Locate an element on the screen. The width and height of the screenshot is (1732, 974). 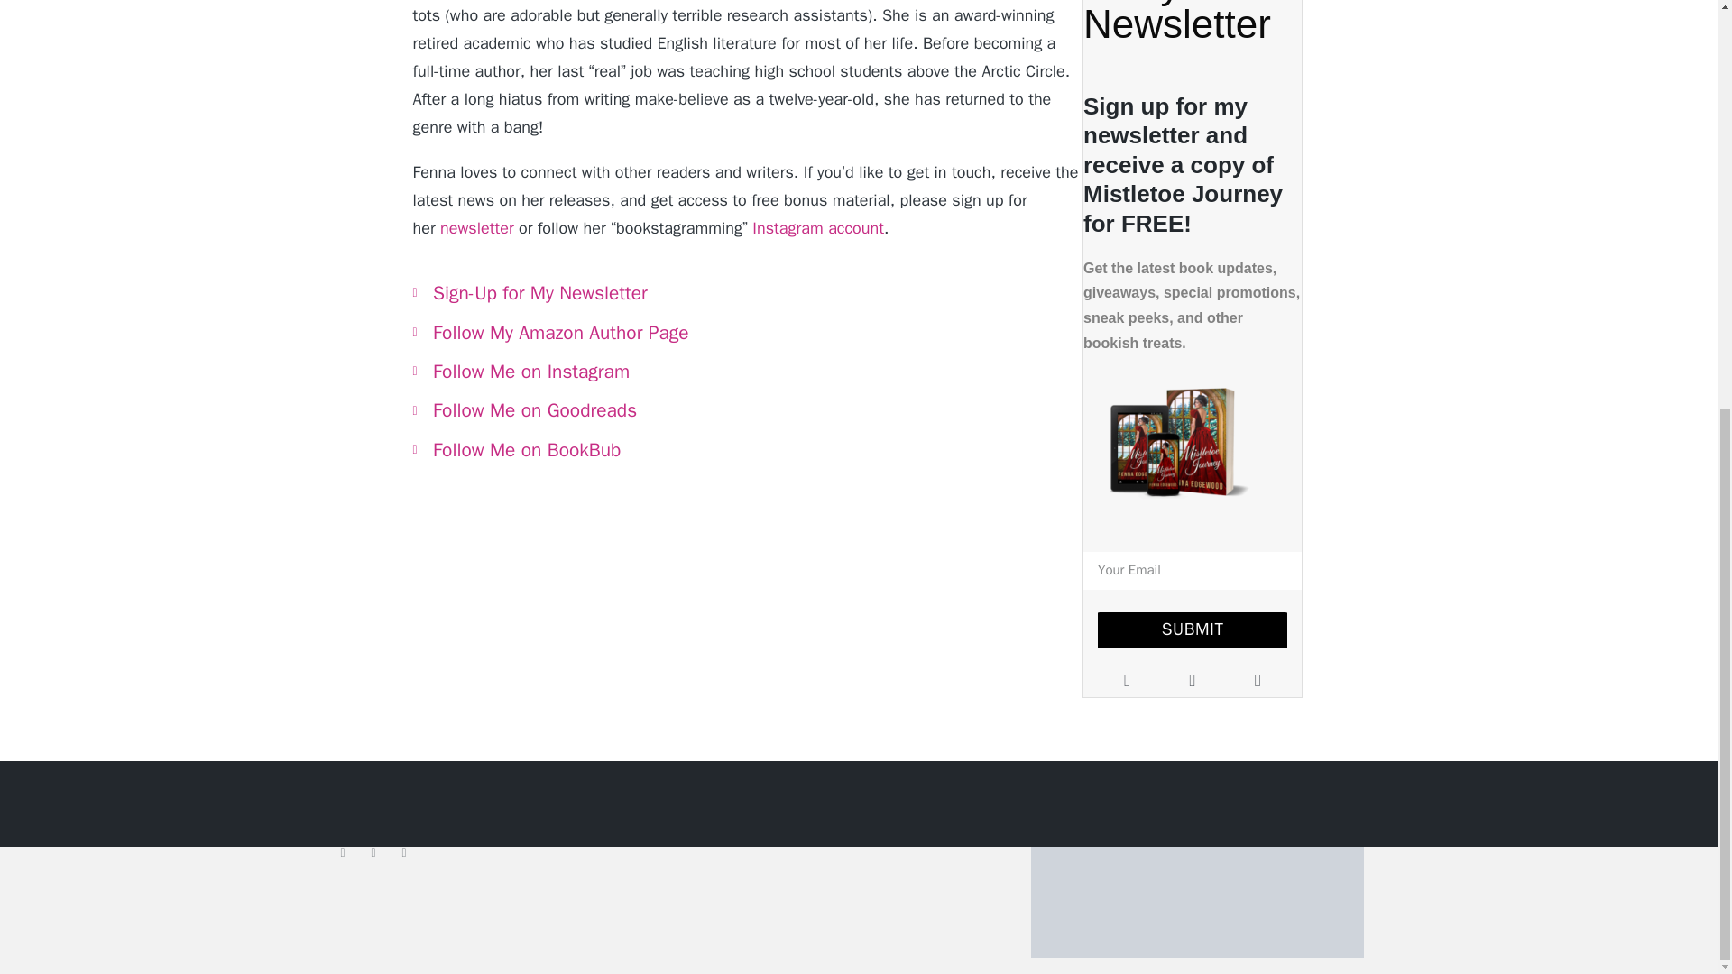
 Instagram account is located at coordinates (815, 227).